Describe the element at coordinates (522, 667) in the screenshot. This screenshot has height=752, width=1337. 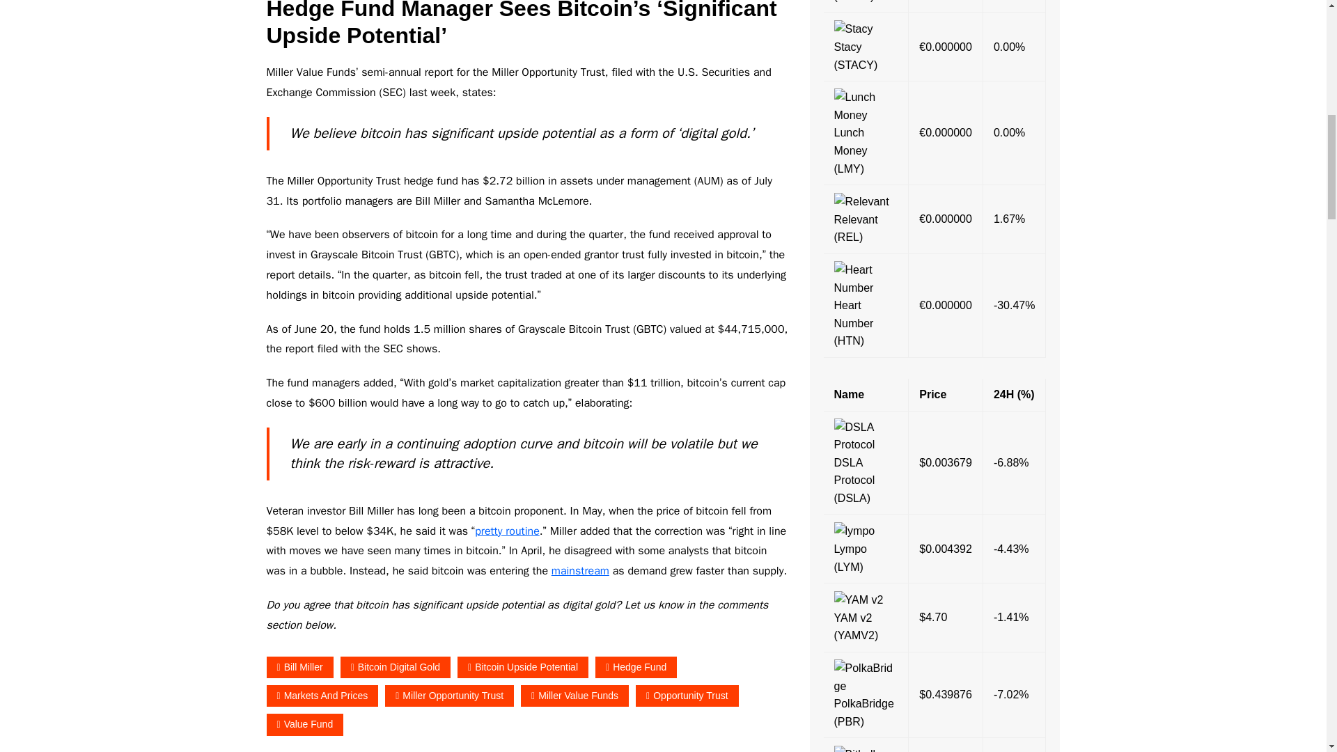
I see `Bitcoin Upside Potential` at that location.